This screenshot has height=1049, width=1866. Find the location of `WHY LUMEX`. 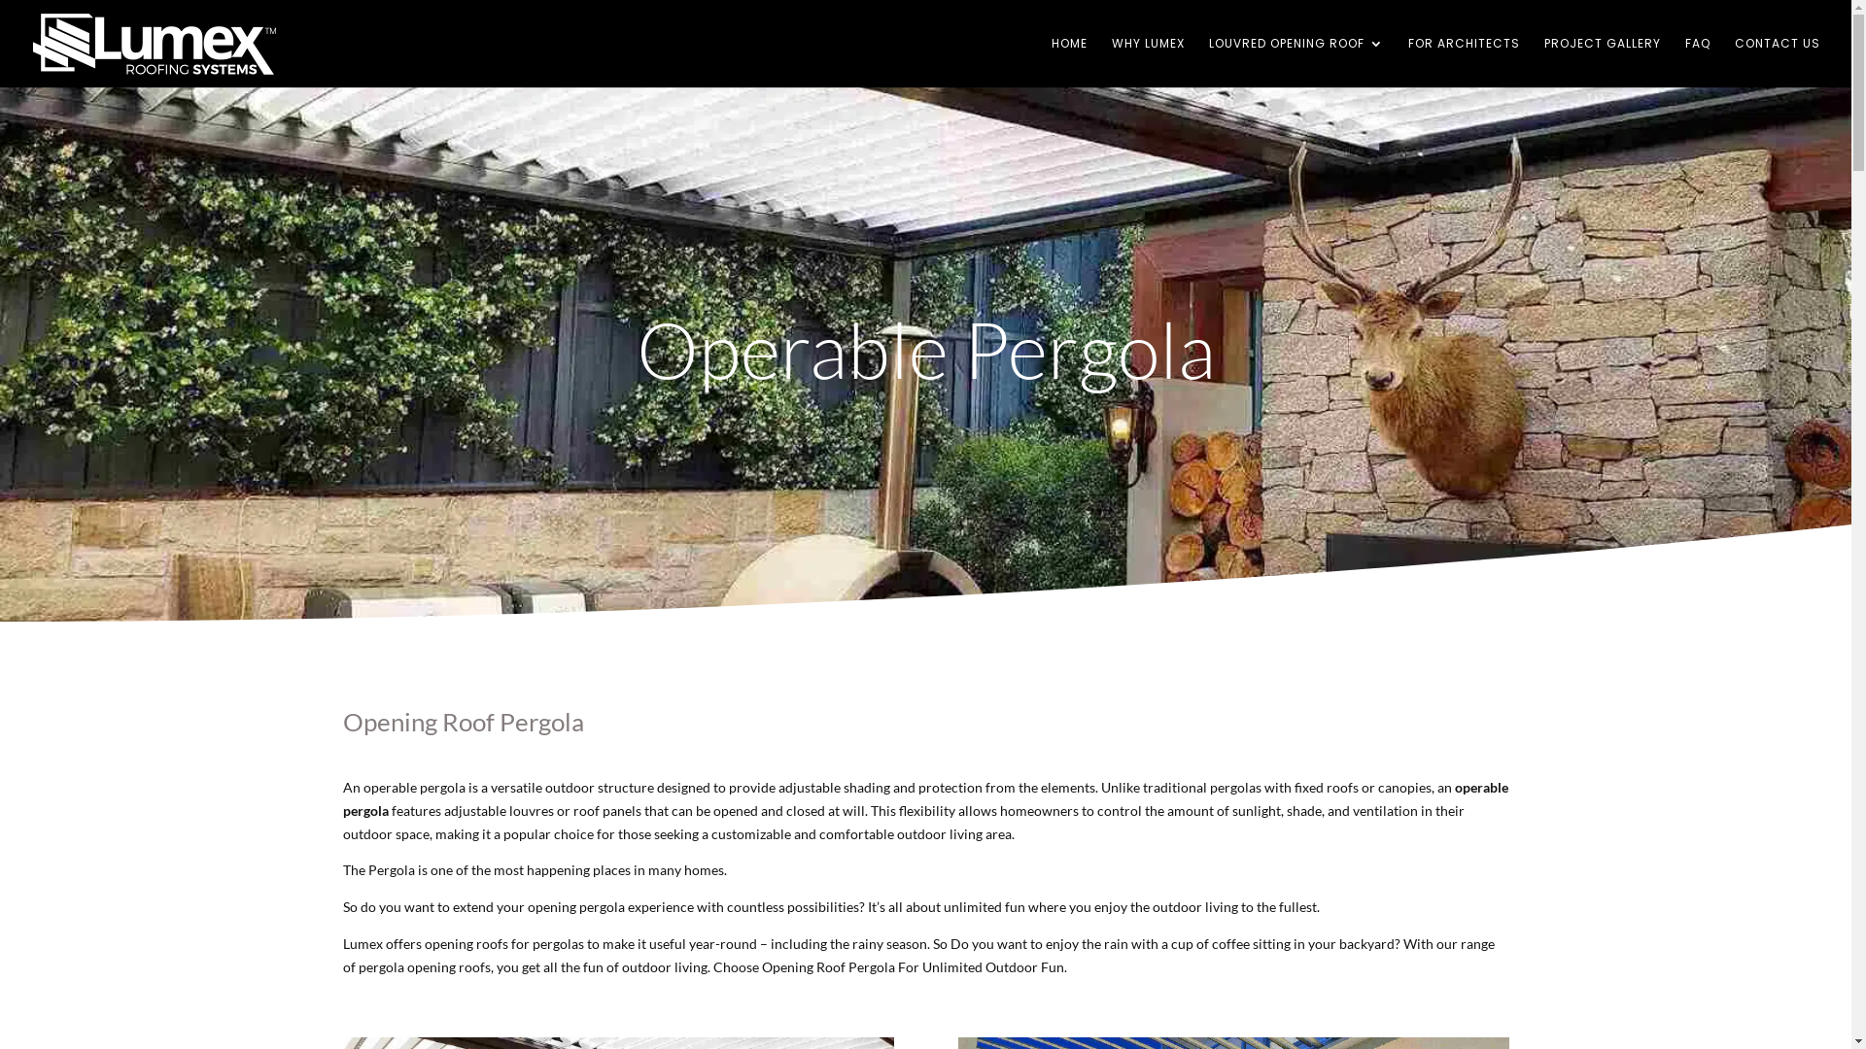

WHY LUMEX is located at coordinates (1149, 62).